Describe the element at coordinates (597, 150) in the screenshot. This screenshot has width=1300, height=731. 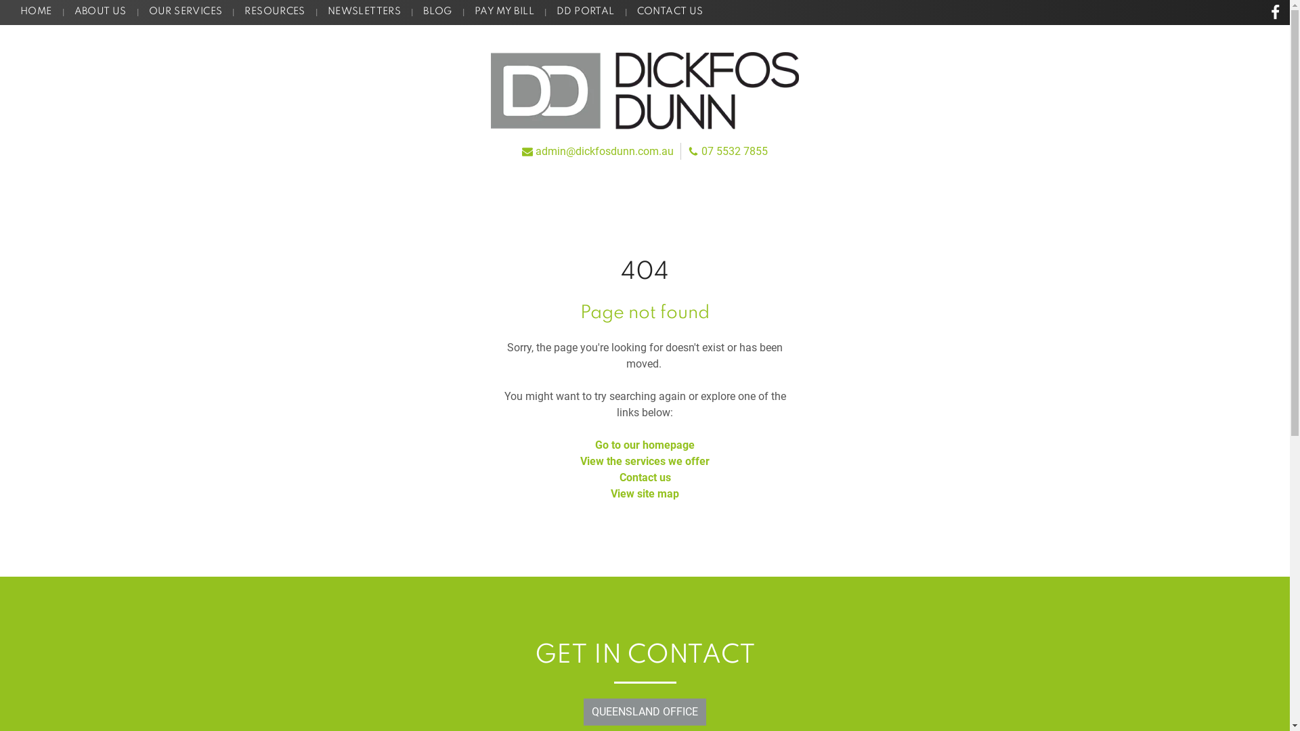
I see `admin@dickfosdunn.com.au` at that location.